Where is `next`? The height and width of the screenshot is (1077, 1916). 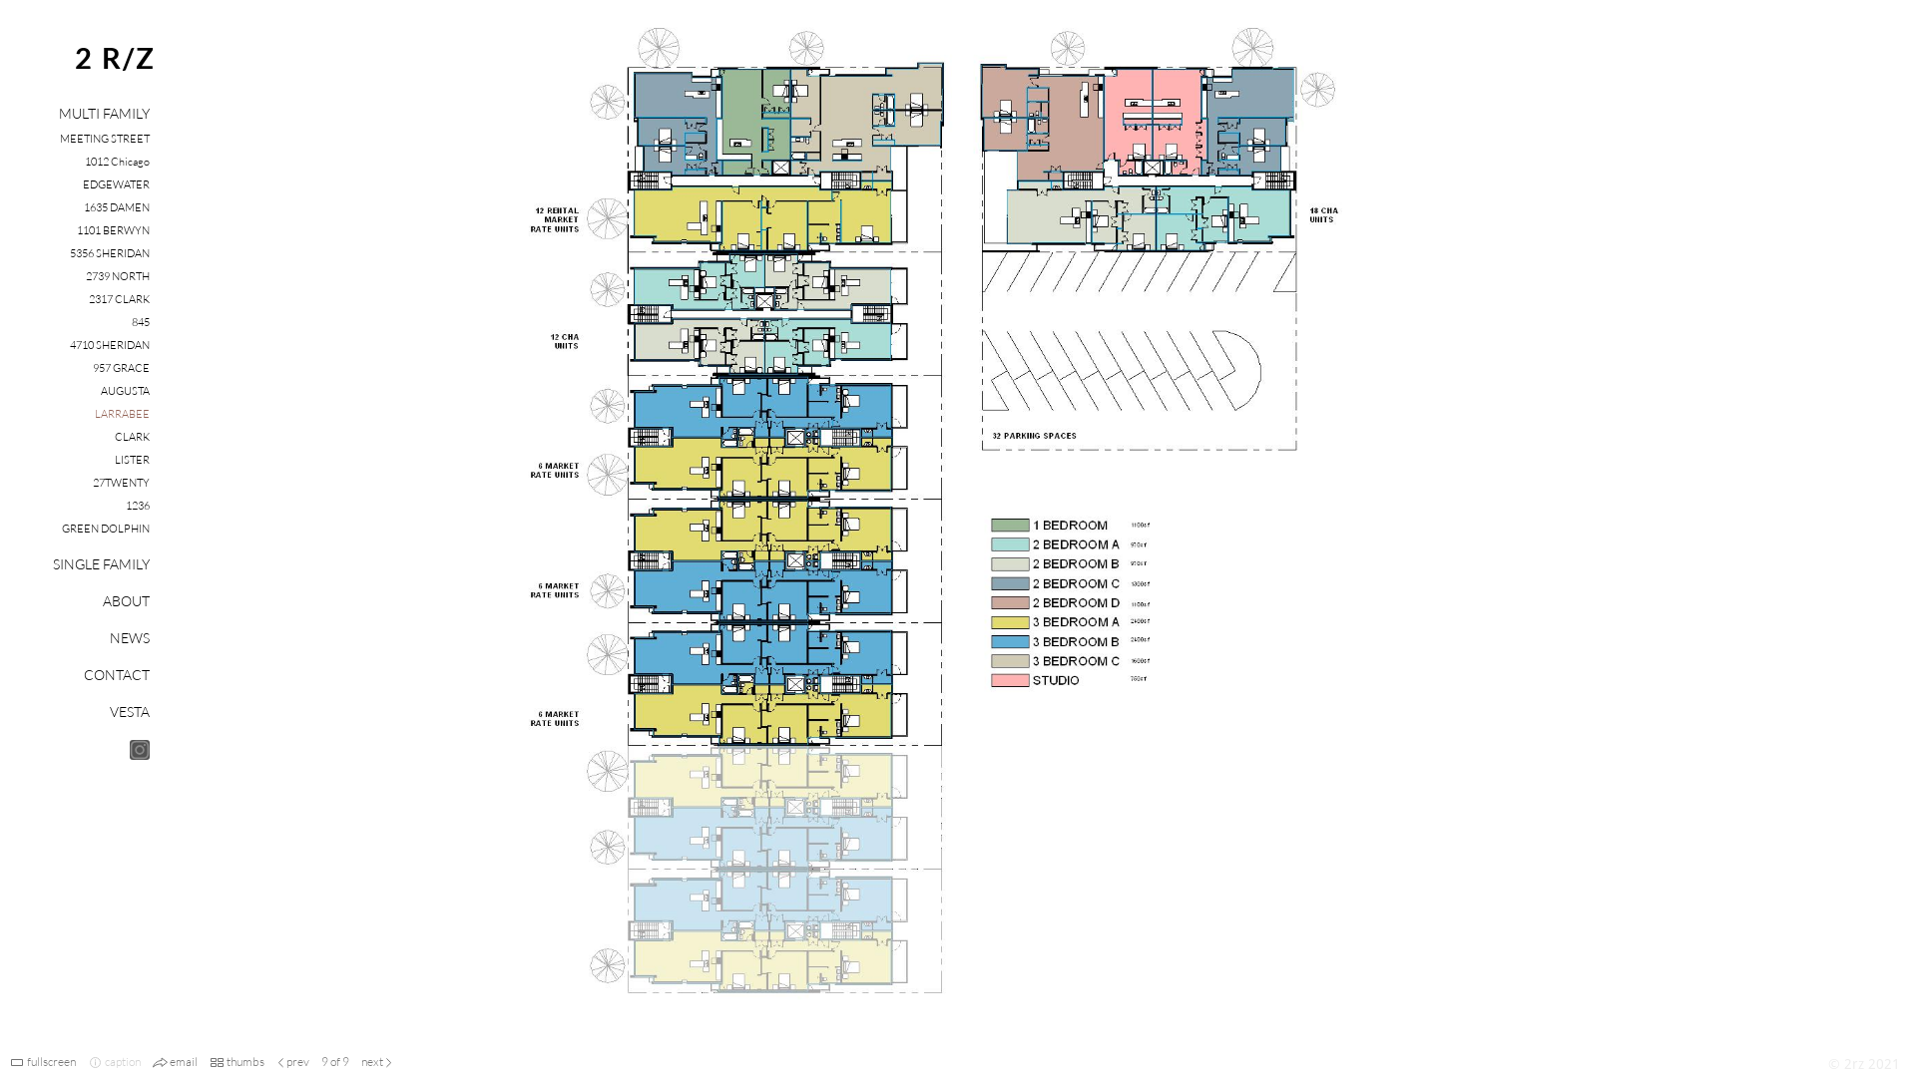 next is located at coordinates (372, 1061).